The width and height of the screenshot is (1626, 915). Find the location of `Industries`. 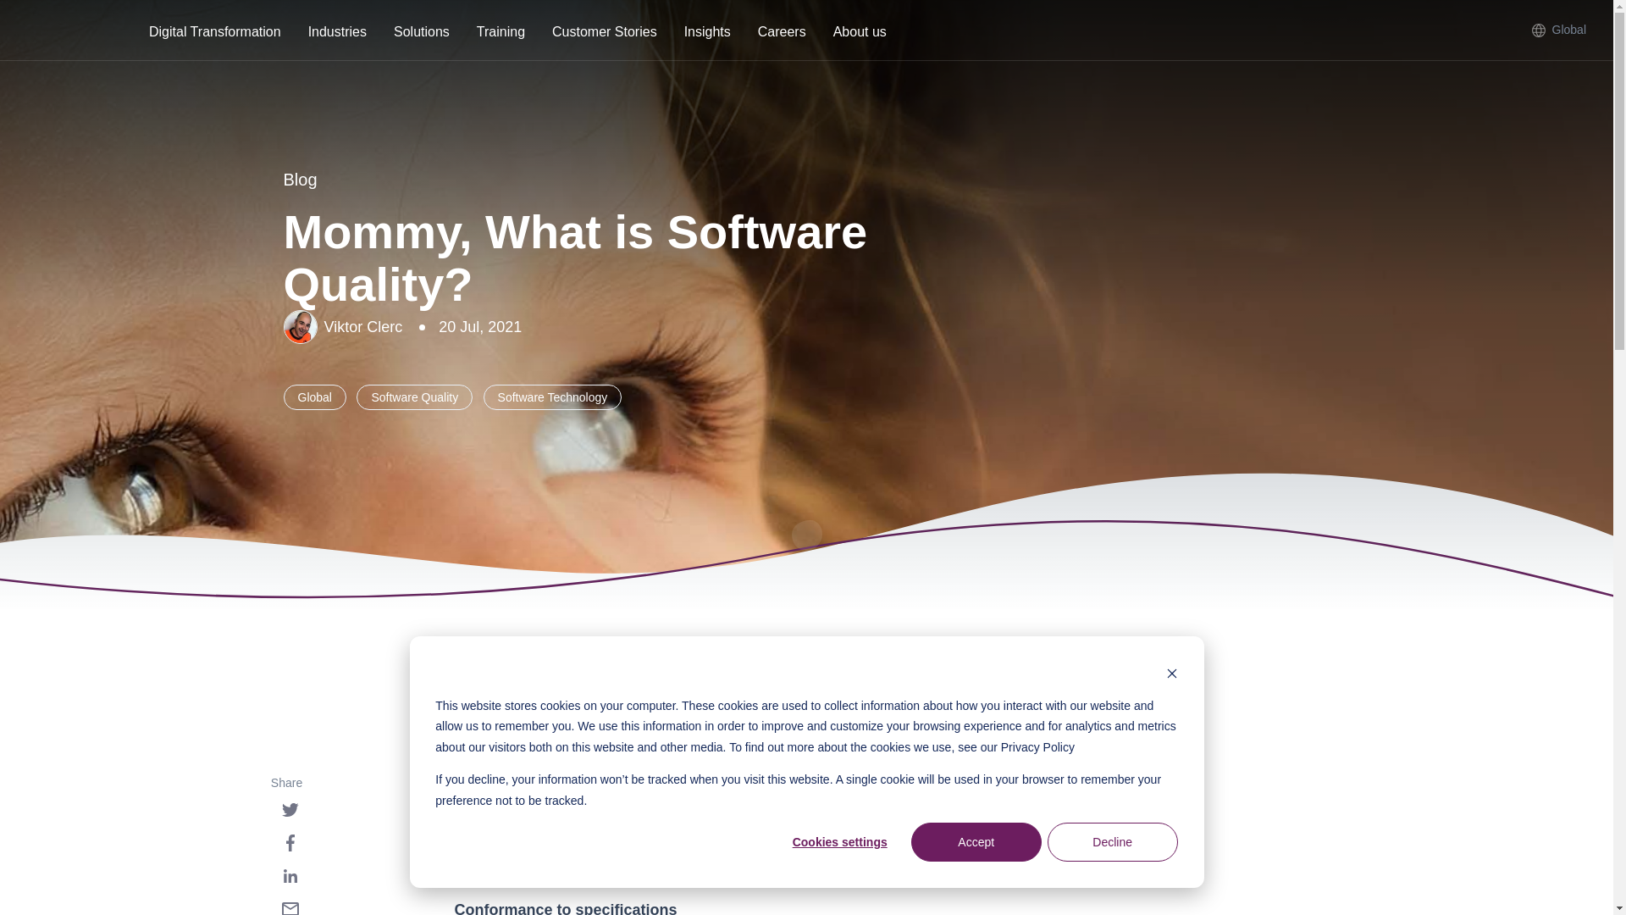

Industries is located at coordinates (337, 34).